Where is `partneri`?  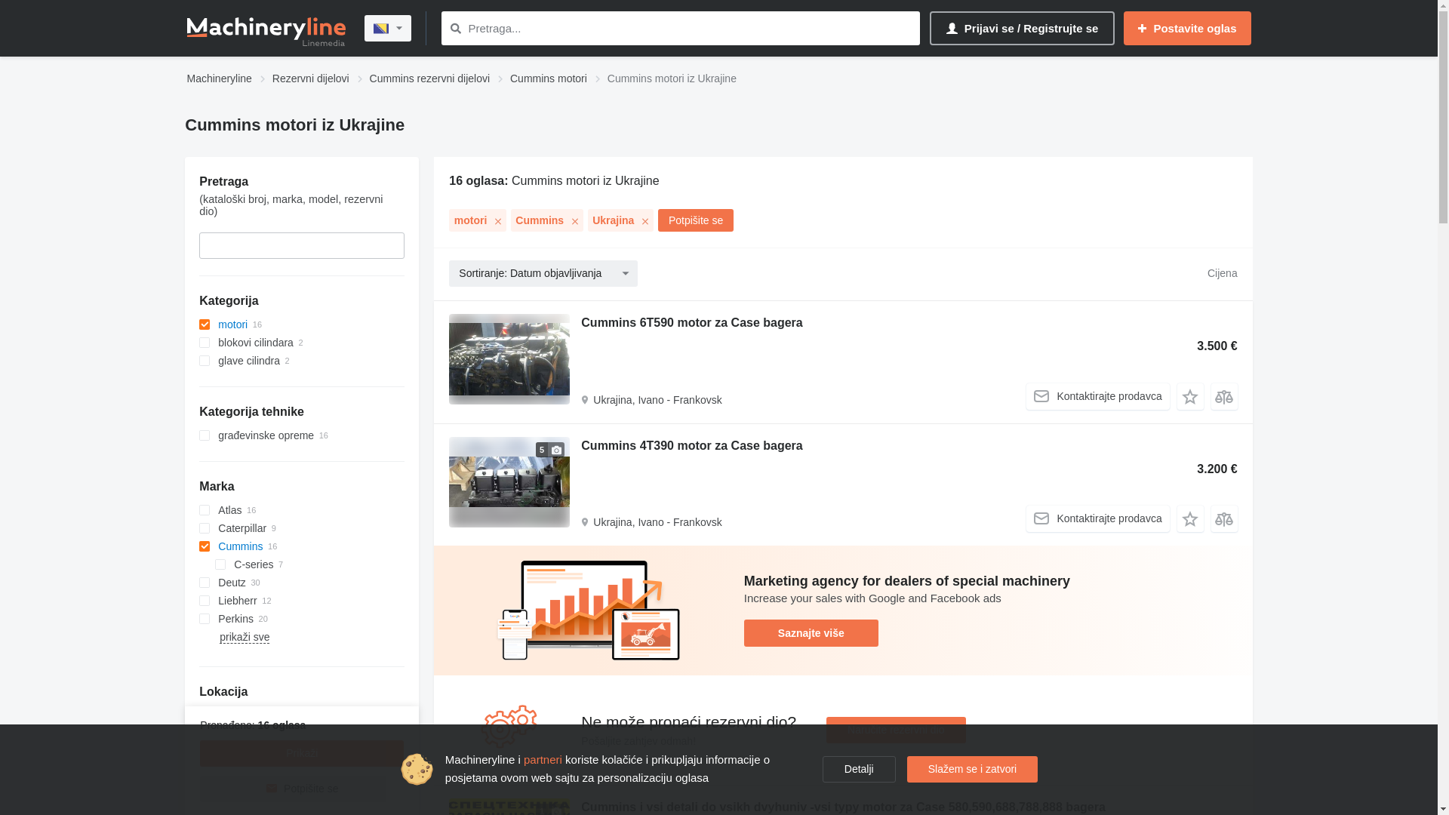
partneri is located at coordinates (543, 759).